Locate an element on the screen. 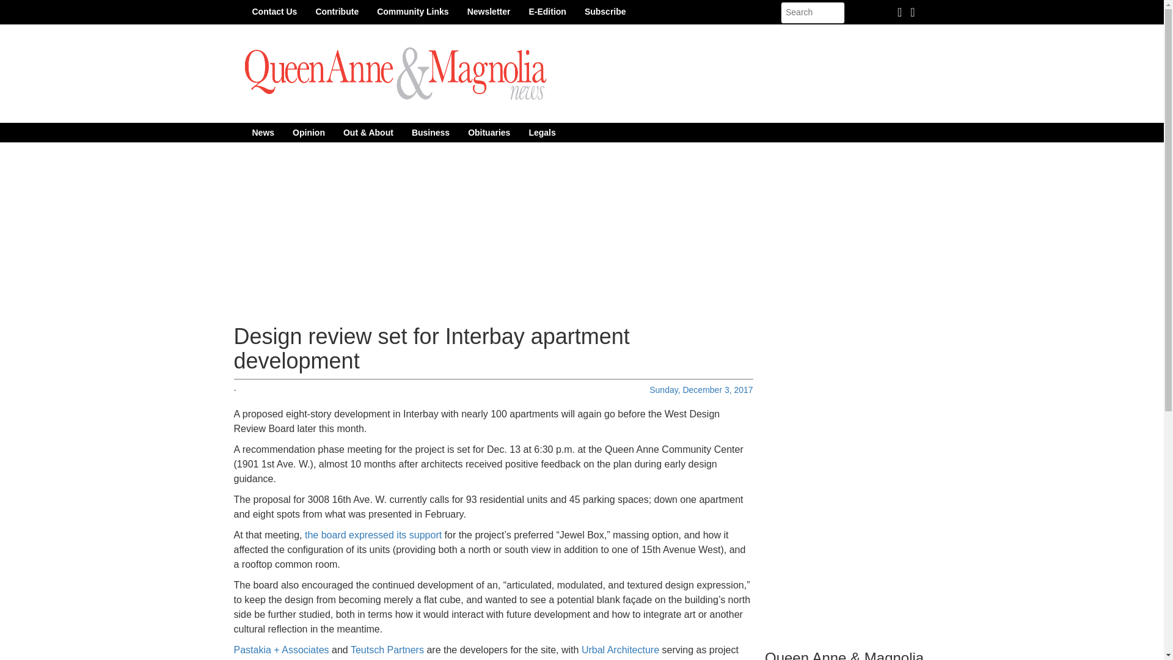 This screenshot has width=1173, height=660. Business is located at coordinates (430, 132).